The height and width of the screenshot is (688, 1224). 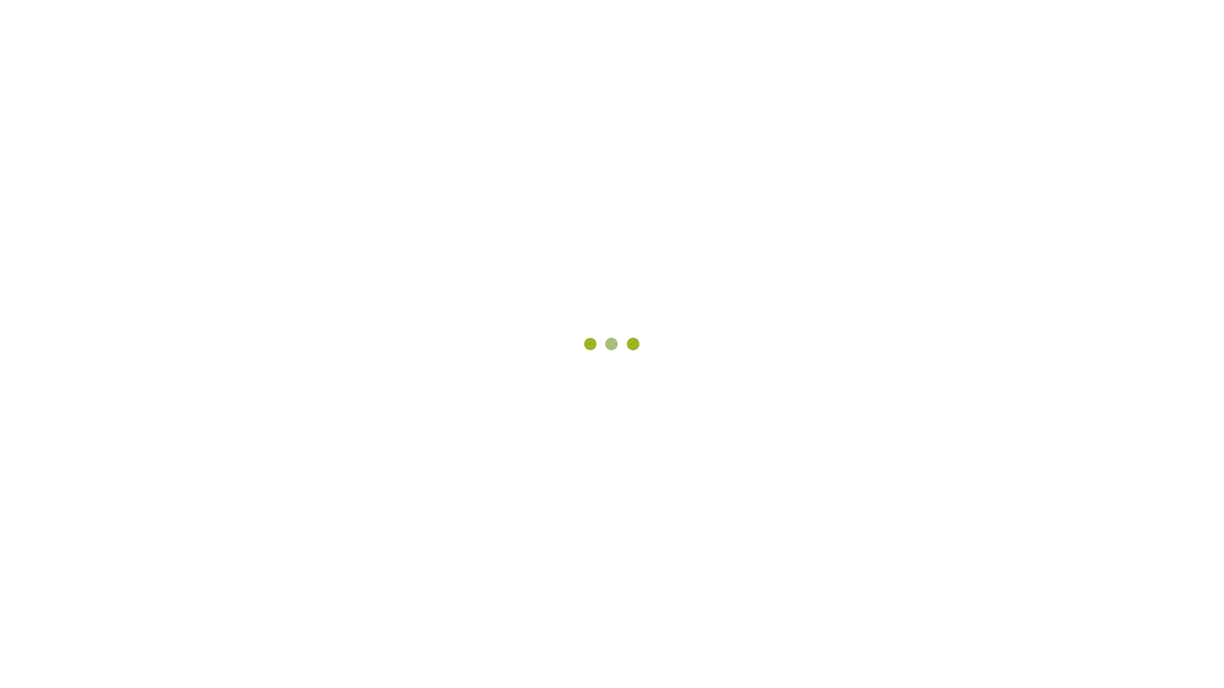 I want to click on CAREERS, so click(x=622, y=24).